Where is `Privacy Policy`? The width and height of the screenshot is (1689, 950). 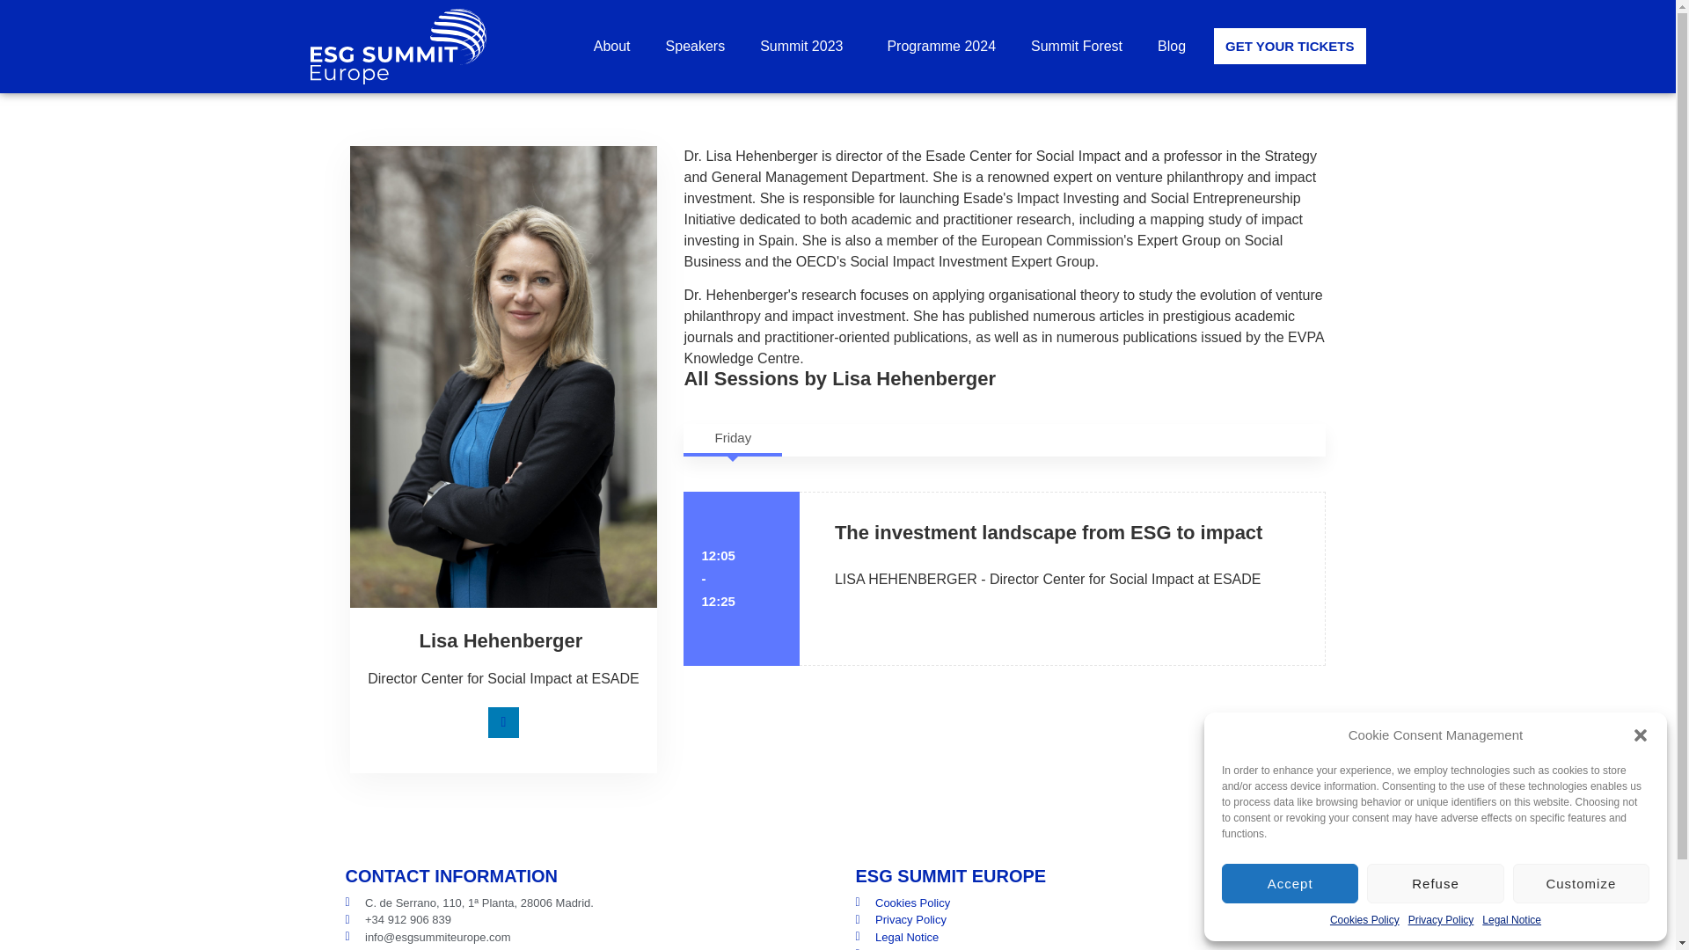
Privacy Policy is located at coordinates (1441, 920).